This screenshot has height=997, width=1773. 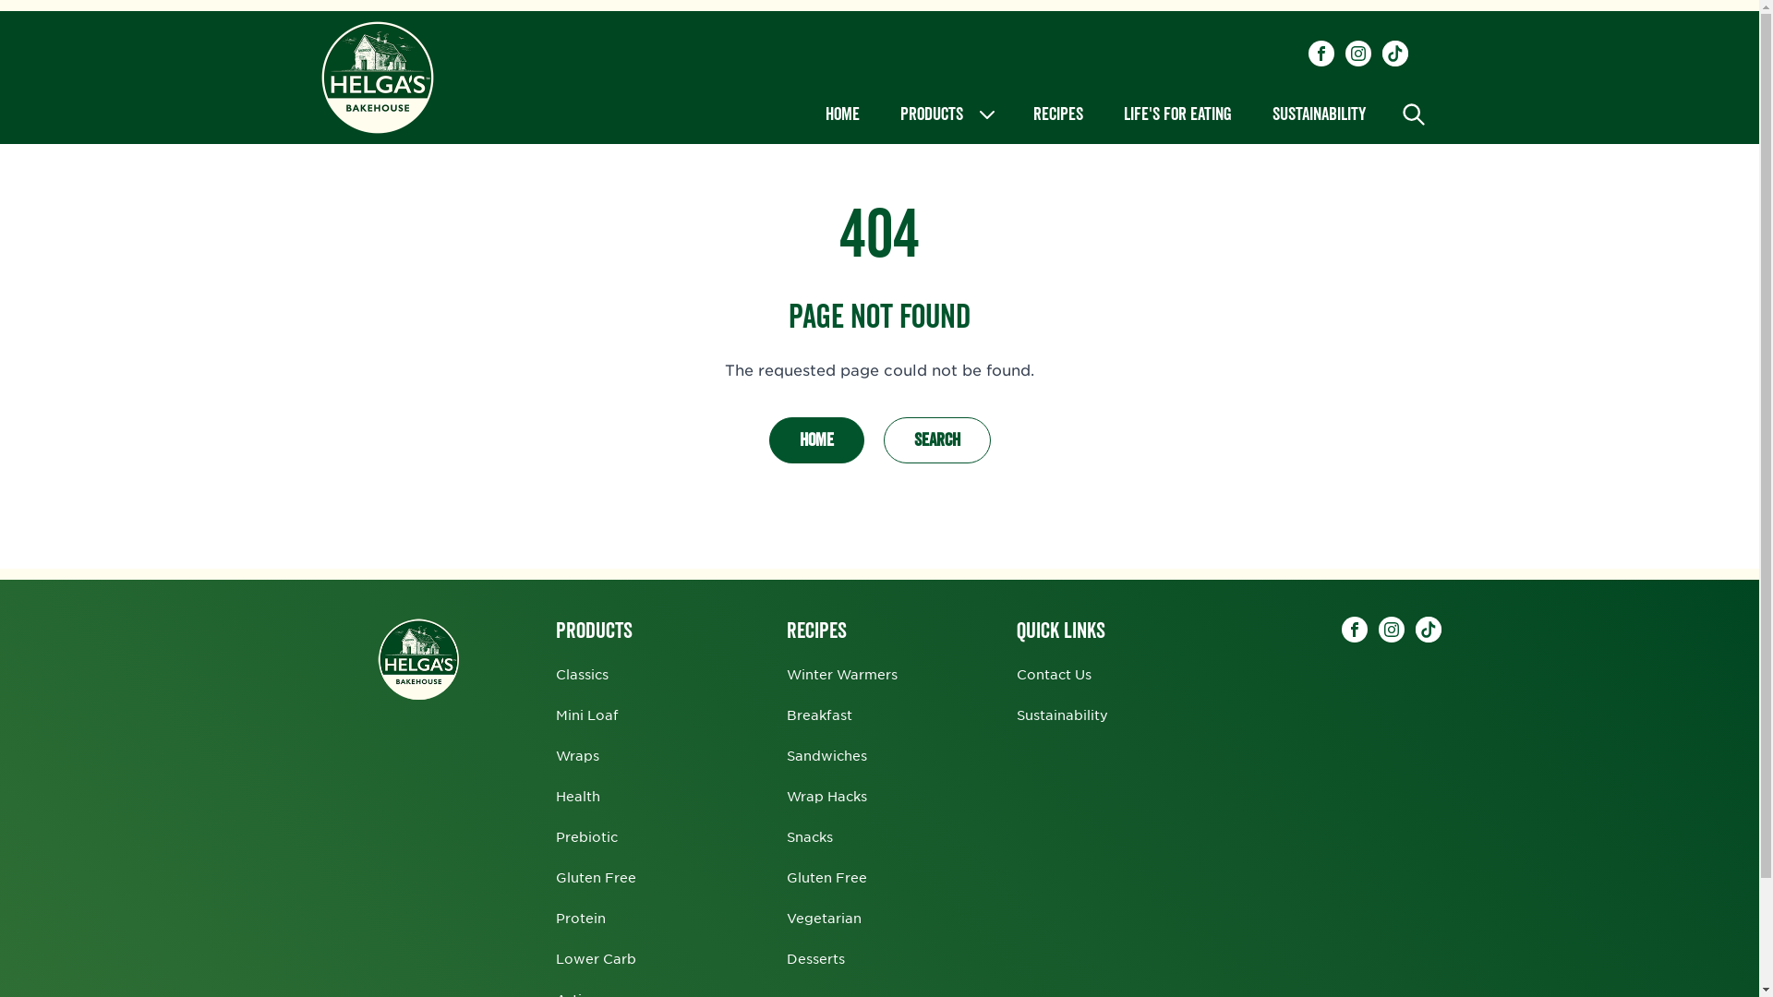 What do you see at coordinates (1062, 715) in the screenshot?
I see `Sustainability` at bounding box center [1062, 715].